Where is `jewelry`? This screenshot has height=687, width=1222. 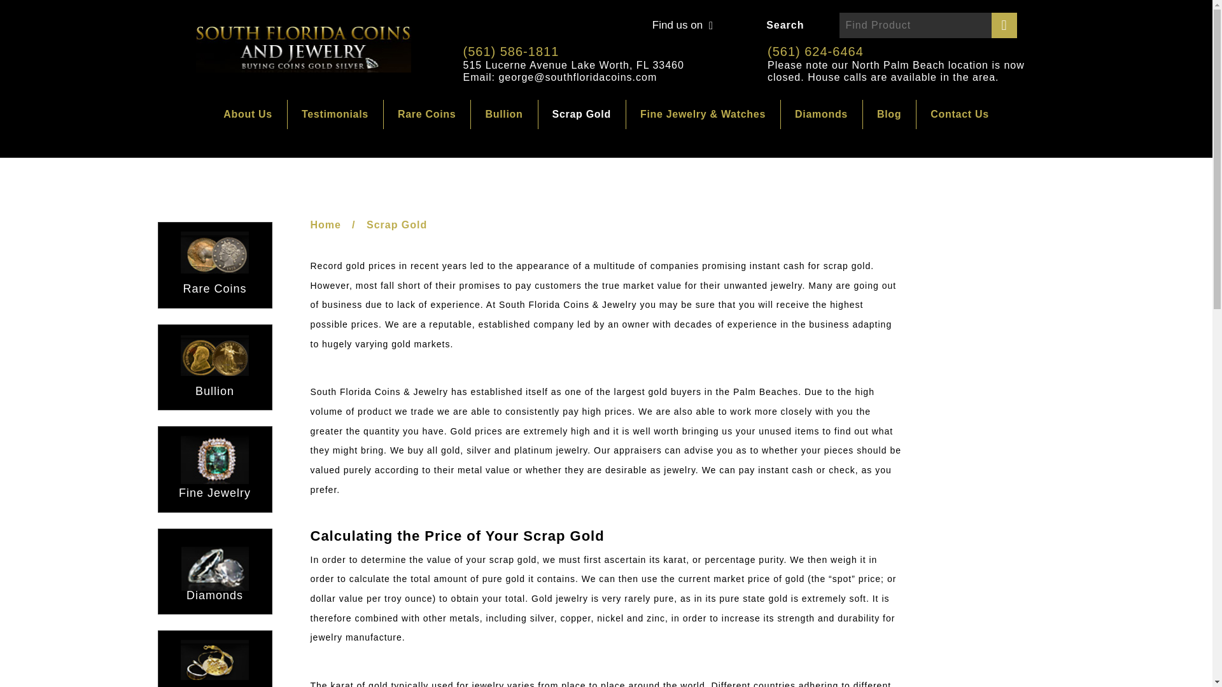 jewelry is located at coordinates (679, 470).